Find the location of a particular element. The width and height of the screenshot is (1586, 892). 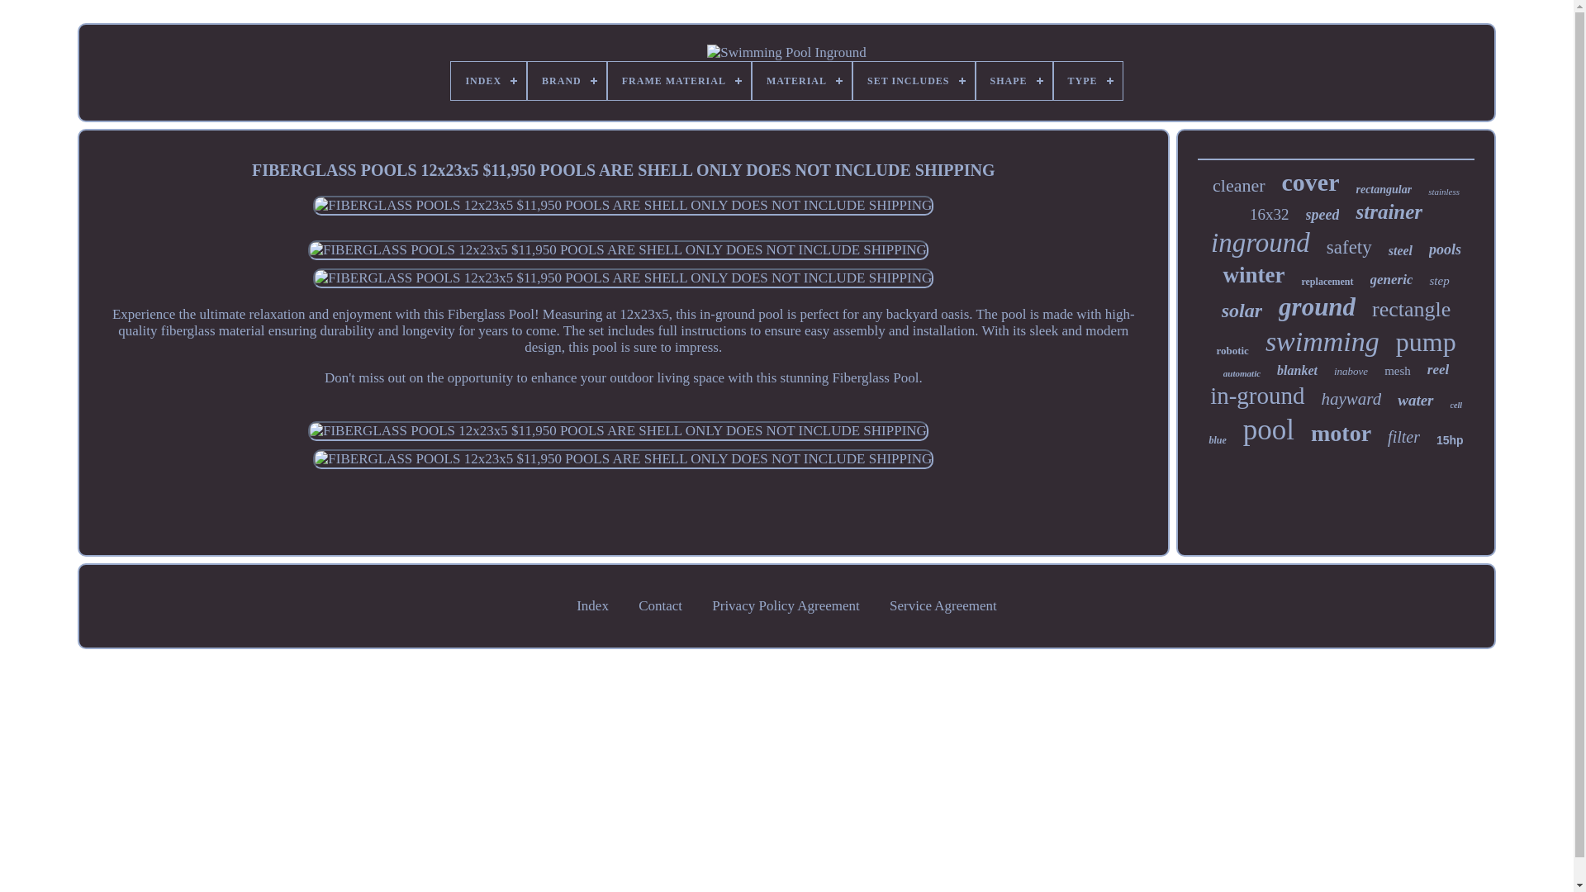

BRAND is located at coordinates (567, 80).